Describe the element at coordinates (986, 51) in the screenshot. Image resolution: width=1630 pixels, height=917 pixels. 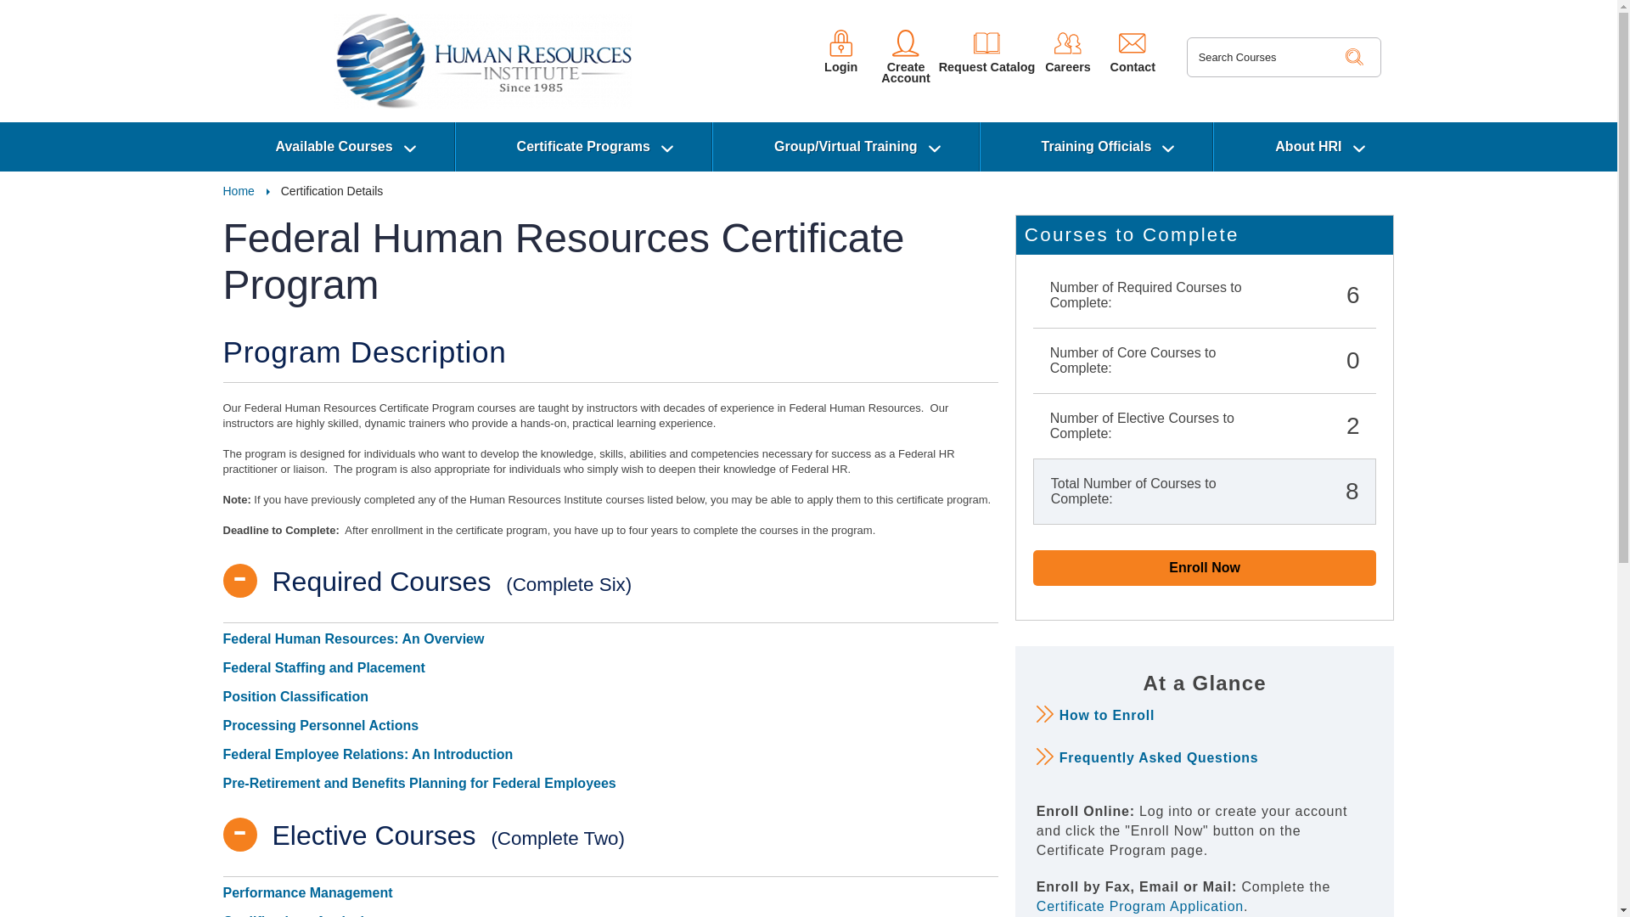
I see `Request Catalog` at that location.